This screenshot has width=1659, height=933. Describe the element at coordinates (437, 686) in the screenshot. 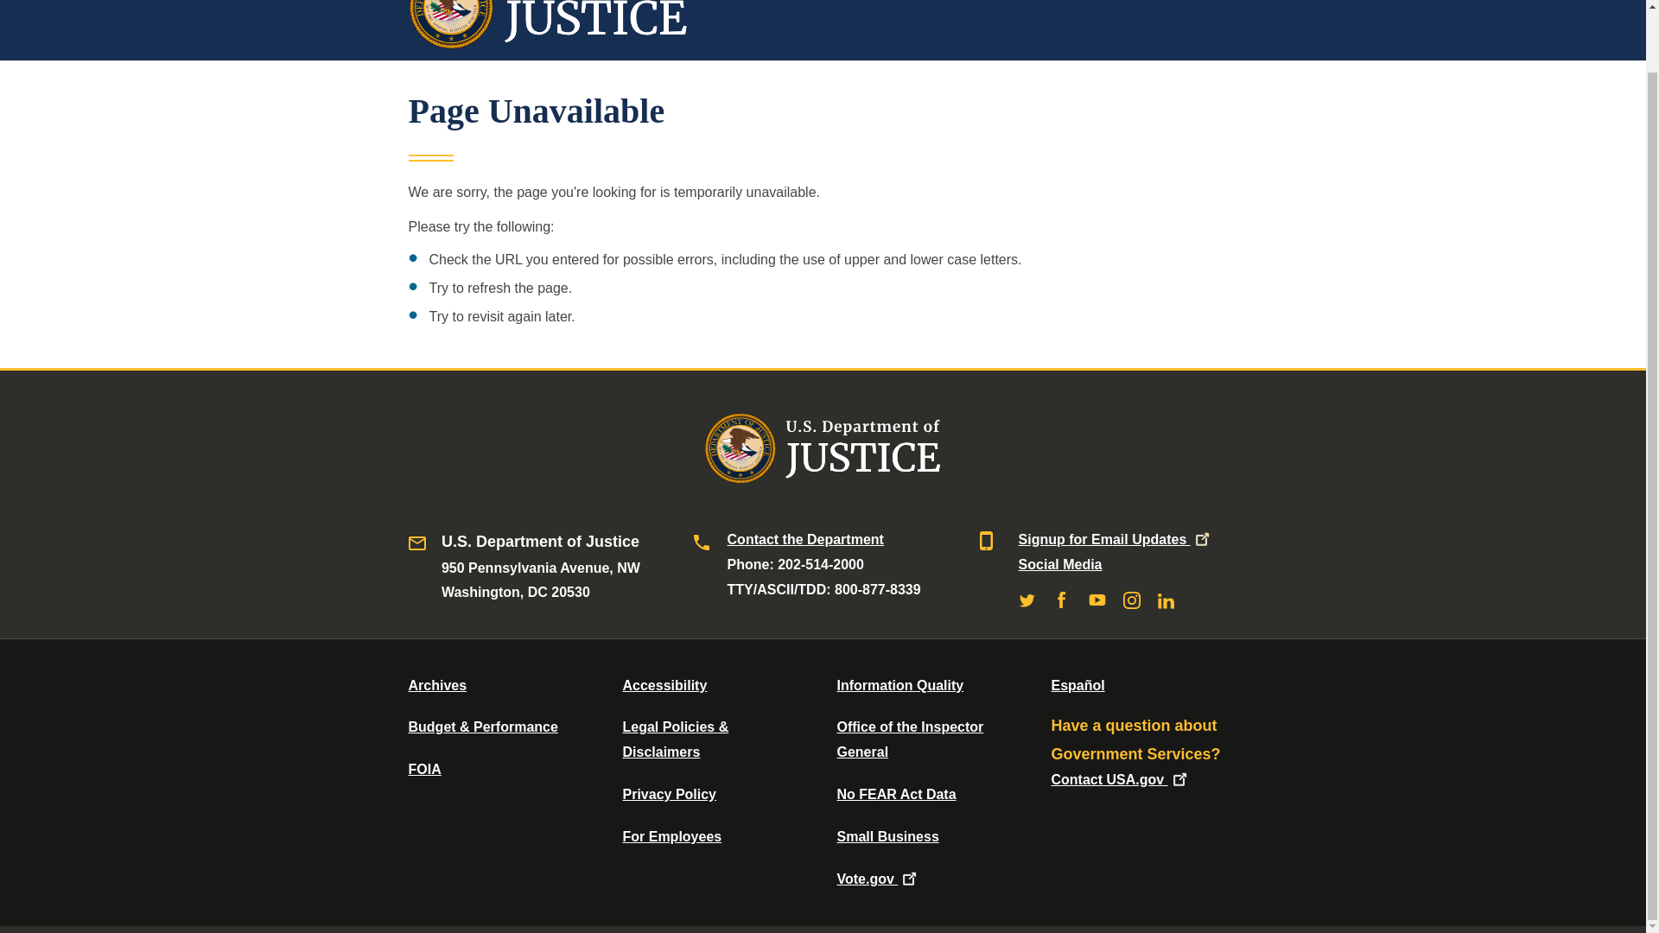

I see `Archives` at that location.